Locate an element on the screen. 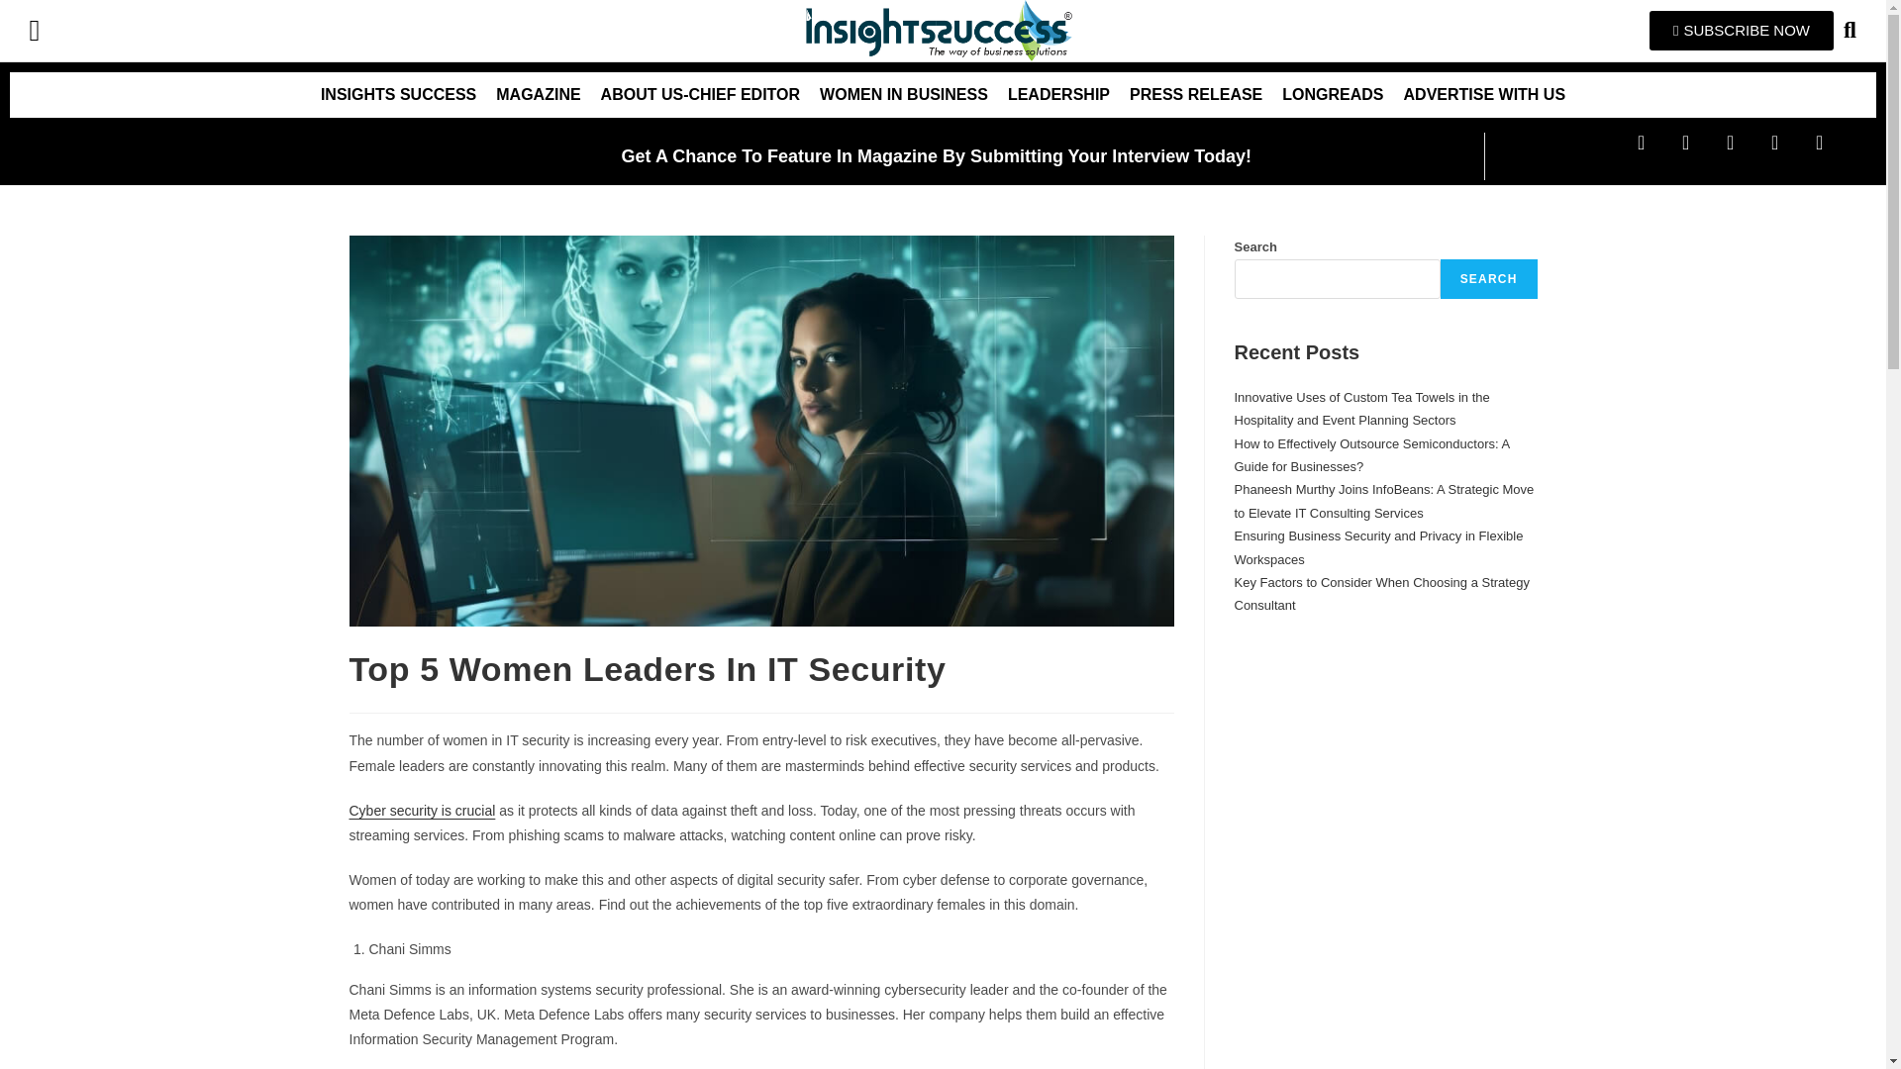 This screenshot has height=1069, width=1901. SEARCH is located at coordinates (1489, 279).